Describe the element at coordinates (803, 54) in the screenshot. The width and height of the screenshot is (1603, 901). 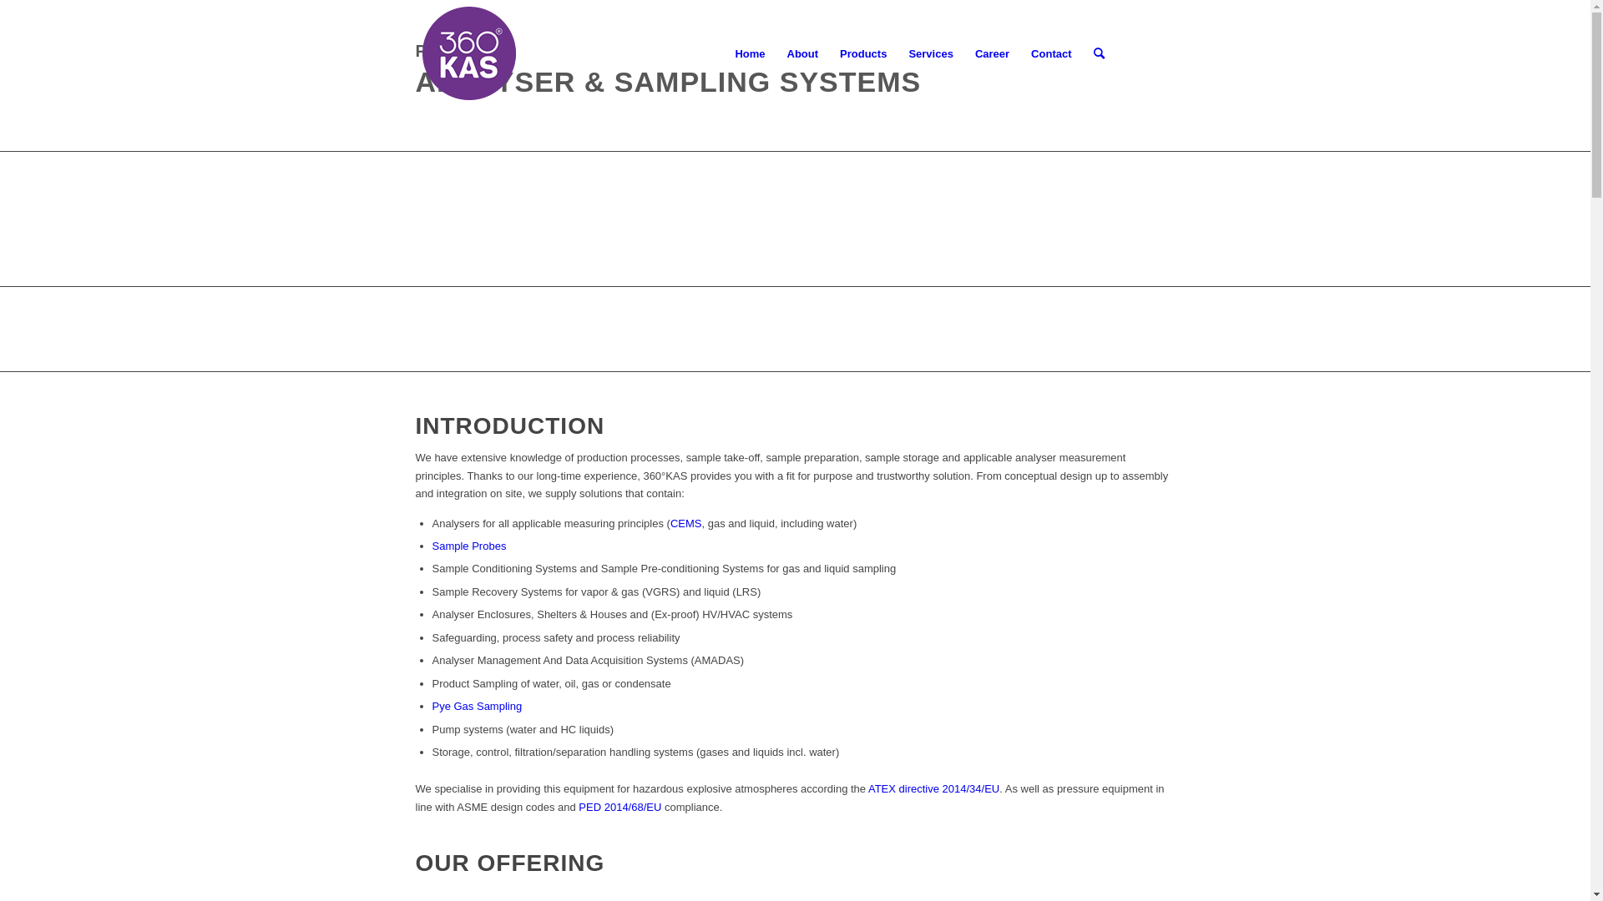
I see `About` at that location.